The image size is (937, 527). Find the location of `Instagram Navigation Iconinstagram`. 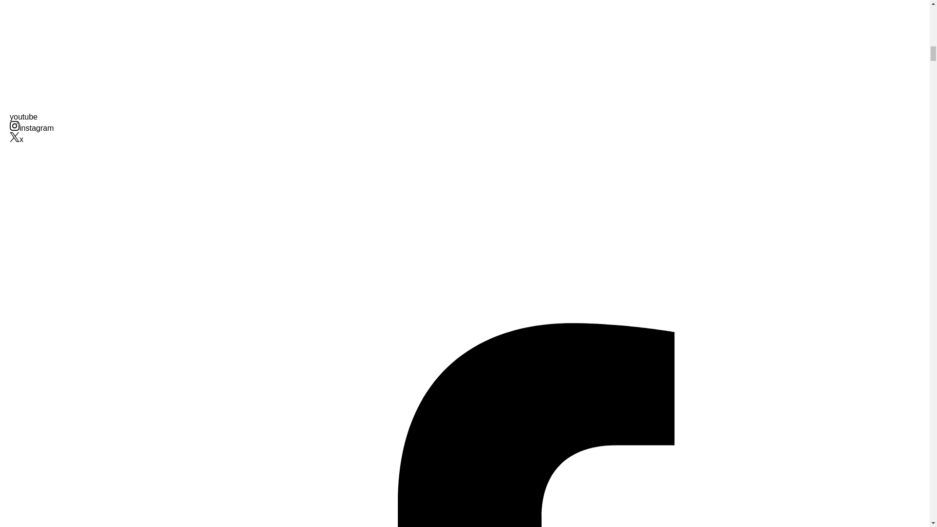

Instagram Navigation Iconinstagram is located at coordinates (31, 128).